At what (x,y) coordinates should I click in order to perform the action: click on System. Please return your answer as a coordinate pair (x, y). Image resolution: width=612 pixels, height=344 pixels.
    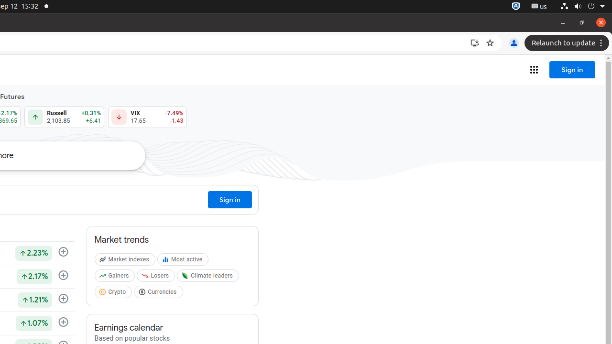
    Looking at the image, I should click on (582, 7).